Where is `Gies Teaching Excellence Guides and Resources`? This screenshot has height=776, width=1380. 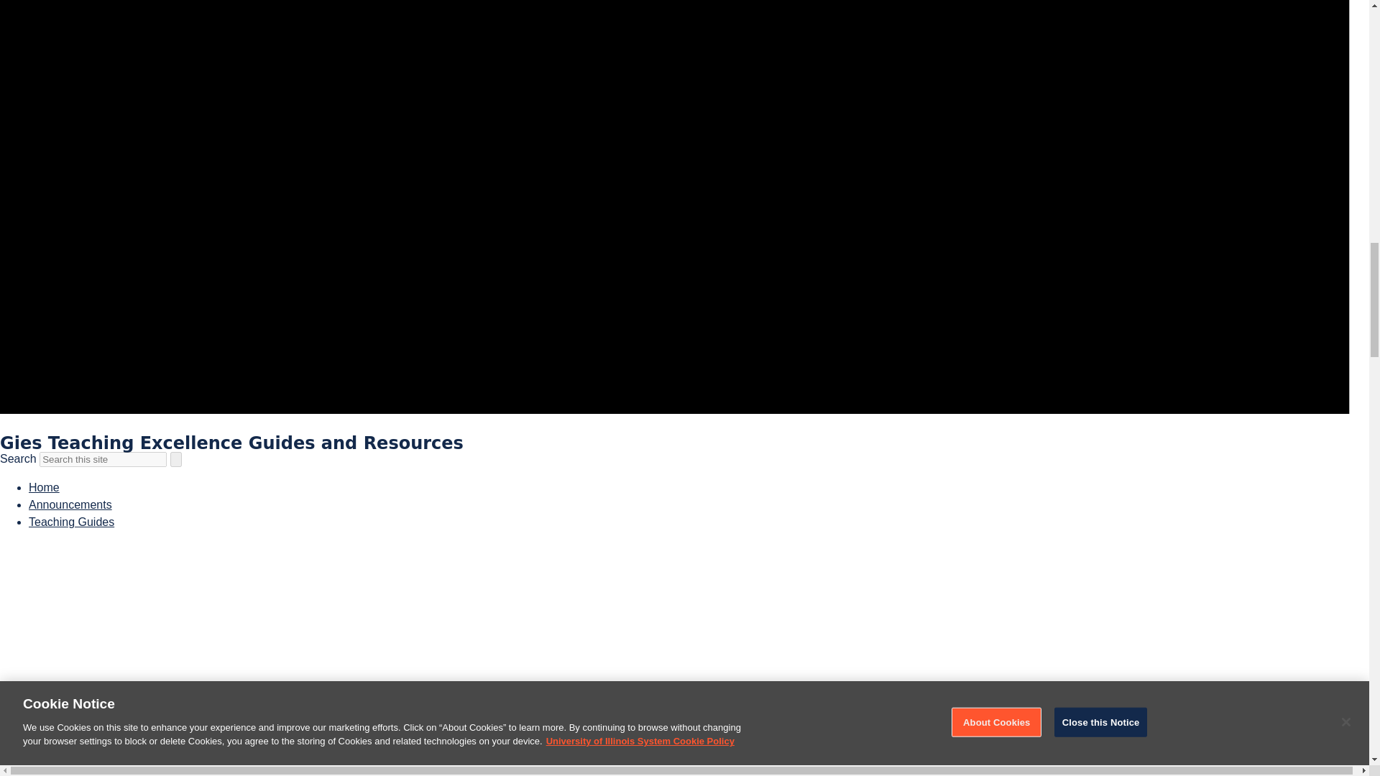
Gies Teaching Excellence Guides and Resources is located at coordinates (231, 443).